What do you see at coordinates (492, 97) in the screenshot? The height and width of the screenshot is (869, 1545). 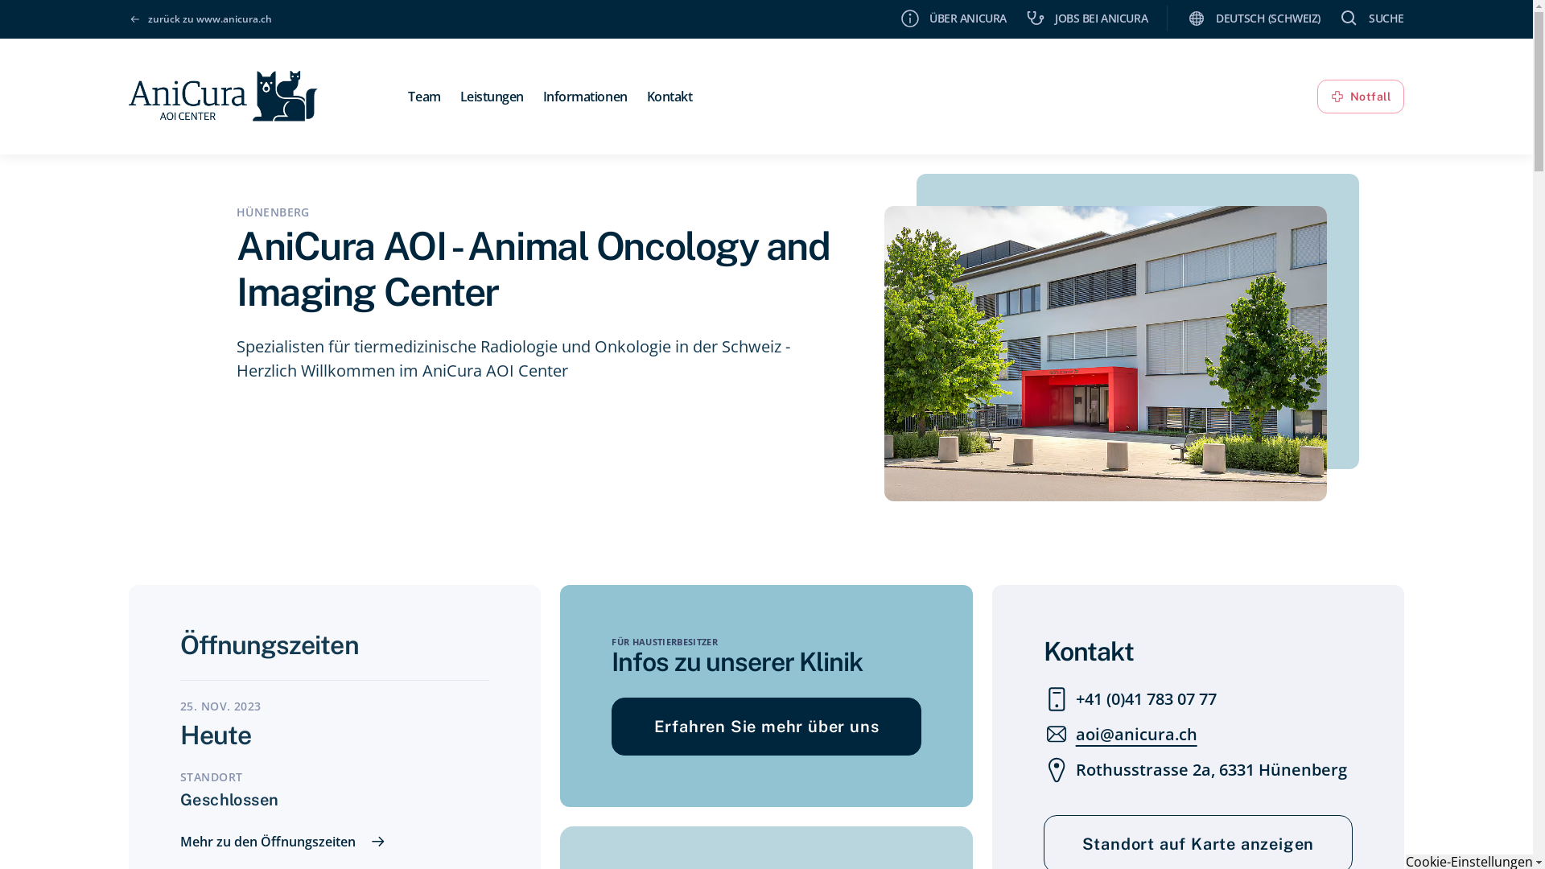 I see `Leistungen` at bounding box center [492, 97].